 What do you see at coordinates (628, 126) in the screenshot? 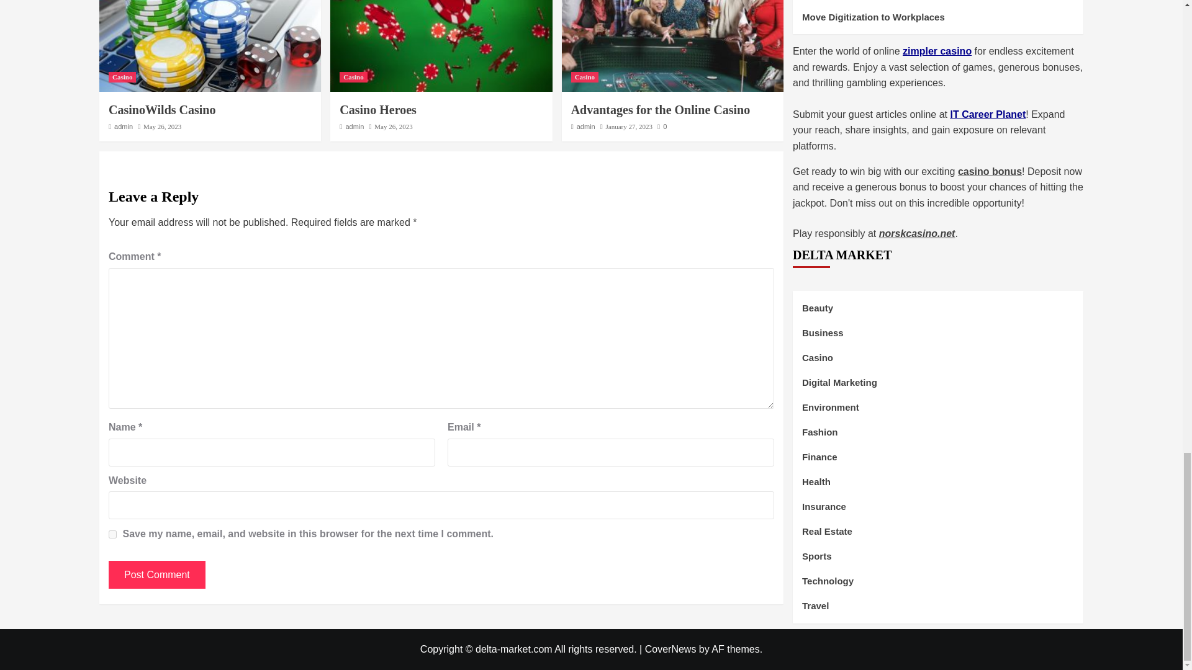
I see `January 27, 2023` at bounding box center [628, 126].